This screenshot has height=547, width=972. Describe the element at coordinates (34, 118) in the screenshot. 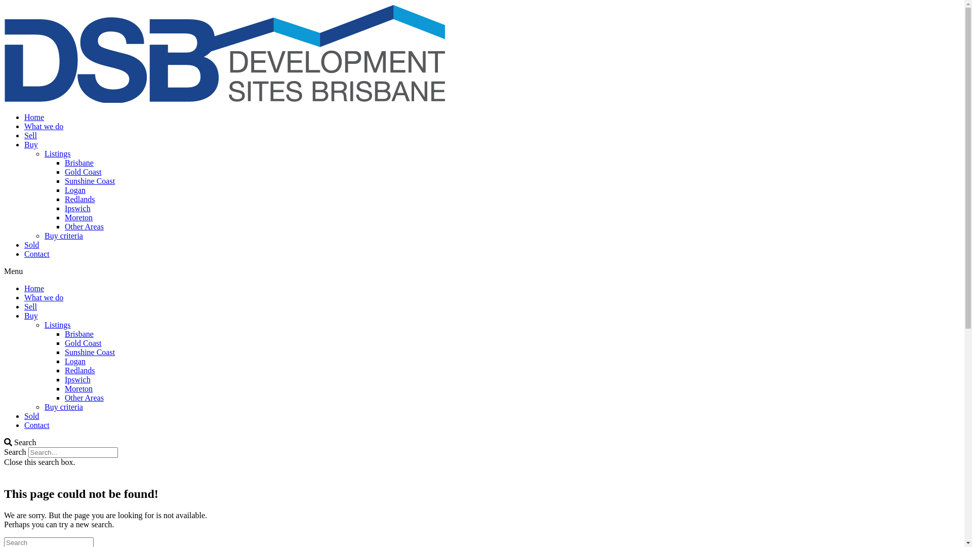

I see `Home` at that location.